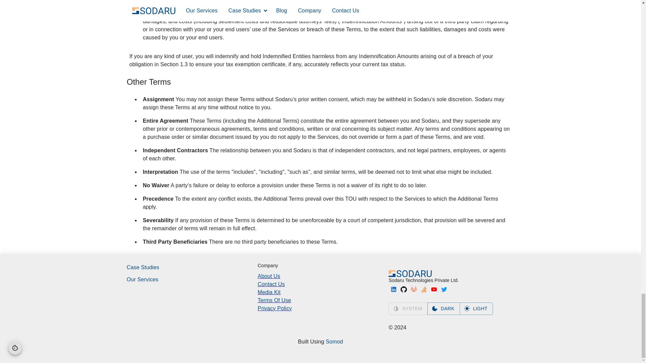 The height and width of the screenshot is (363, 646). Describe the element at coordinates (320, 284) in the screenshot. I see `Contact Us` at that location.